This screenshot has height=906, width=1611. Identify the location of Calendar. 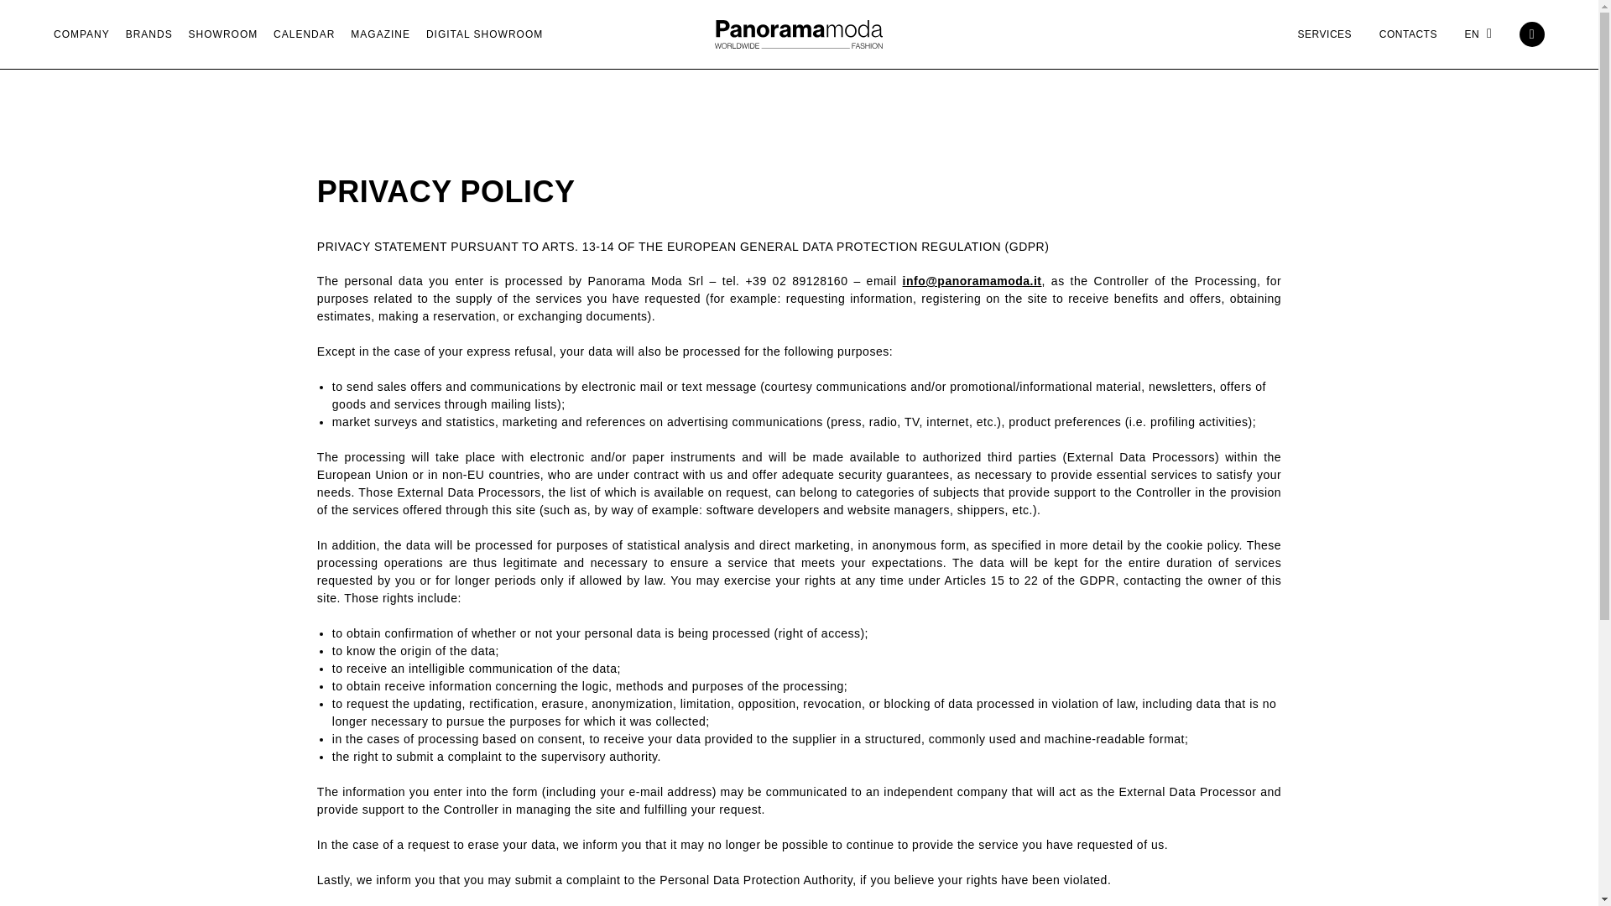
(304, 34).